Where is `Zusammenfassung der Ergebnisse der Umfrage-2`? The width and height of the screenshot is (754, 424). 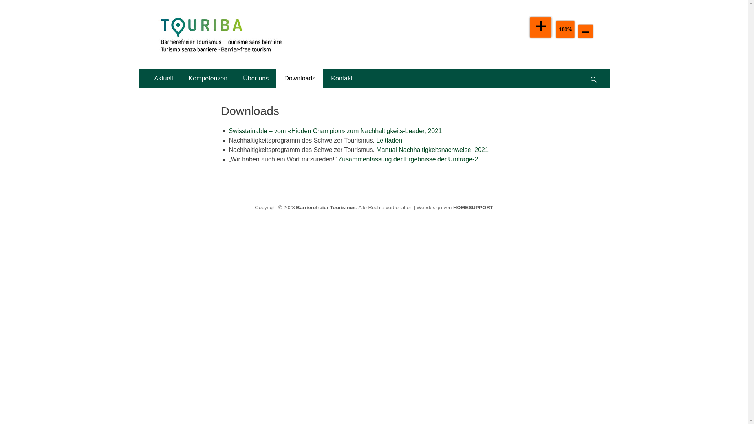 Zusammenfassung der Ergebnisse der Umfrage-2 is located at coordinates (408, 159).